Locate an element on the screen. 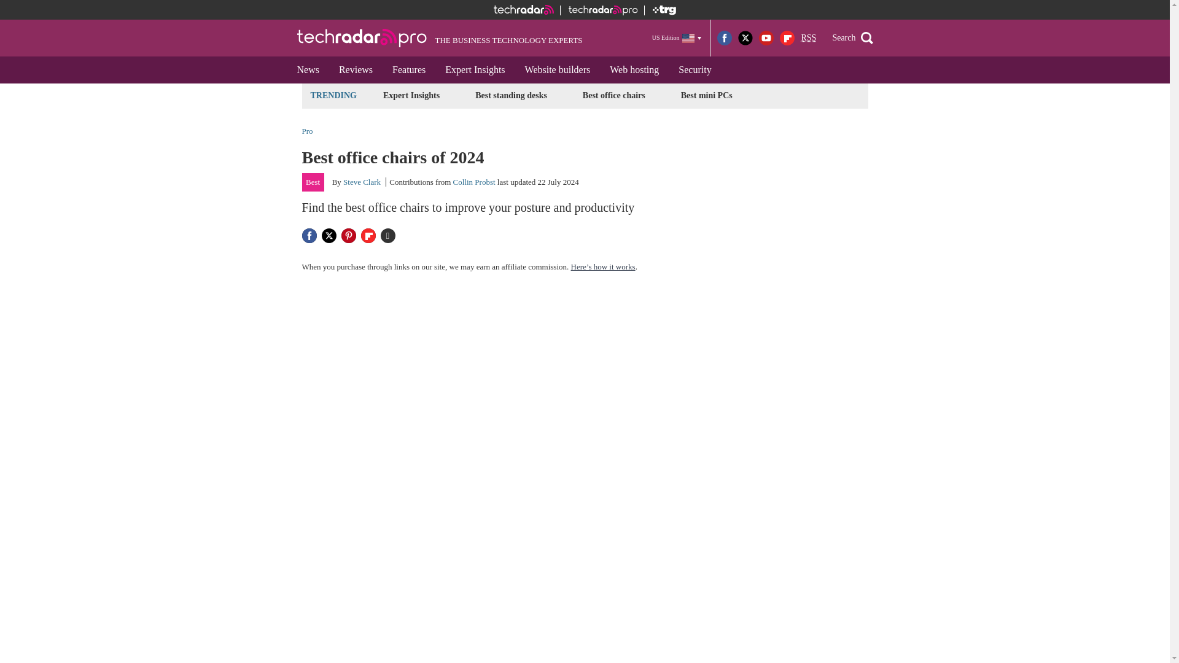 Image resolution: width=1179 pixels, height=663 pixels. Best office chairs is located at coordinates (614, 95).